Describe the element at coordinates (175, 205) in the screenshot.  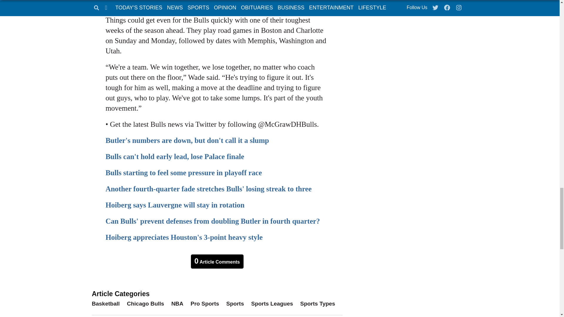
I see `Hoiberg says Lauvergne will stay in rotation` at that location.